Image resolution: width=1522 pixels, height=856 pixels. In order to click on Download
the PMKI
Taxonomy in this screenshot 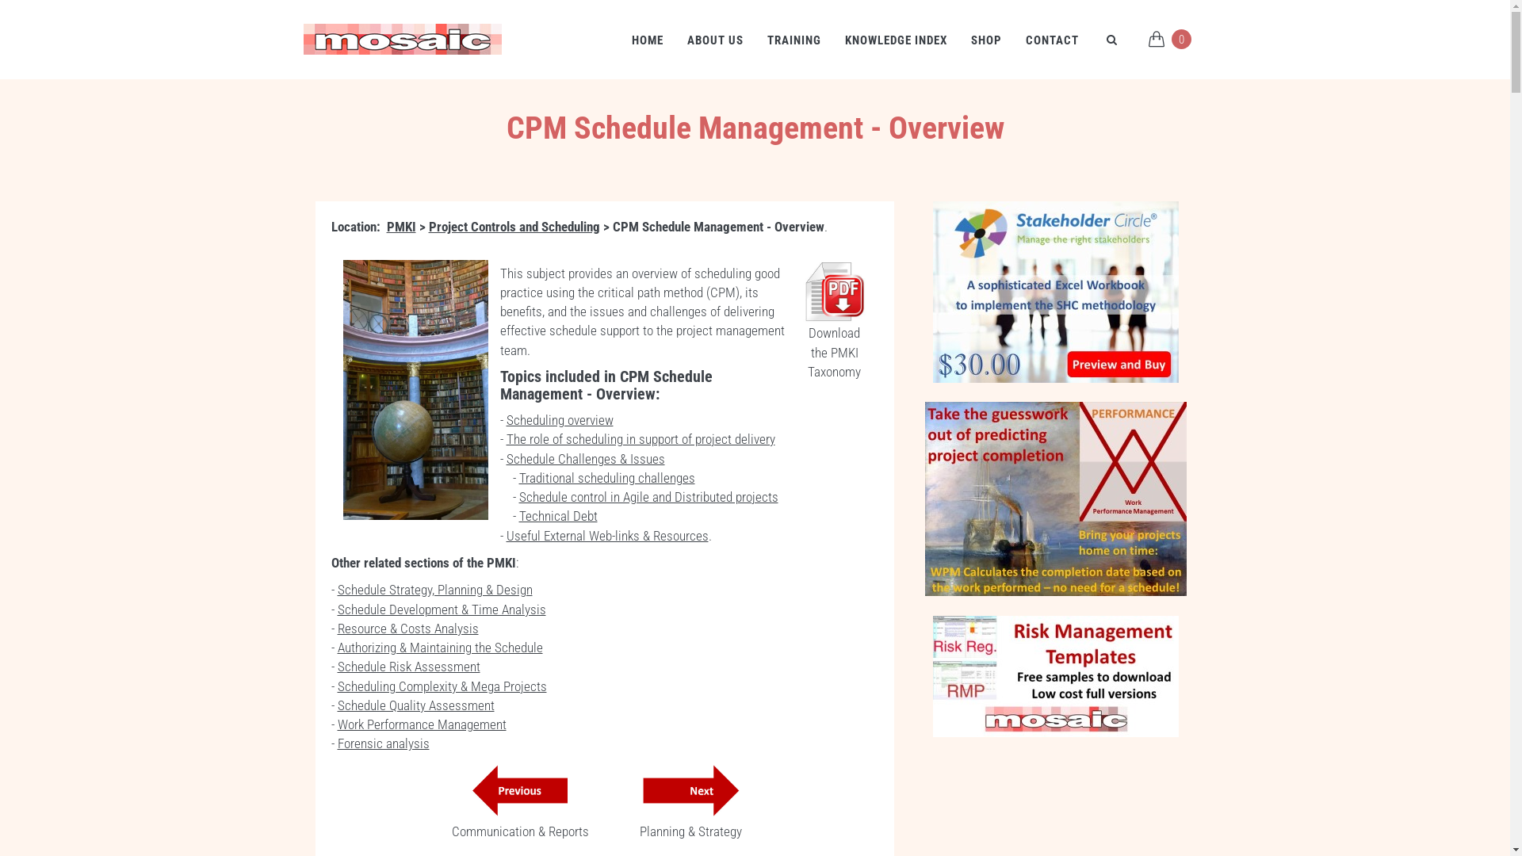, I will do `click(834, 352)`.